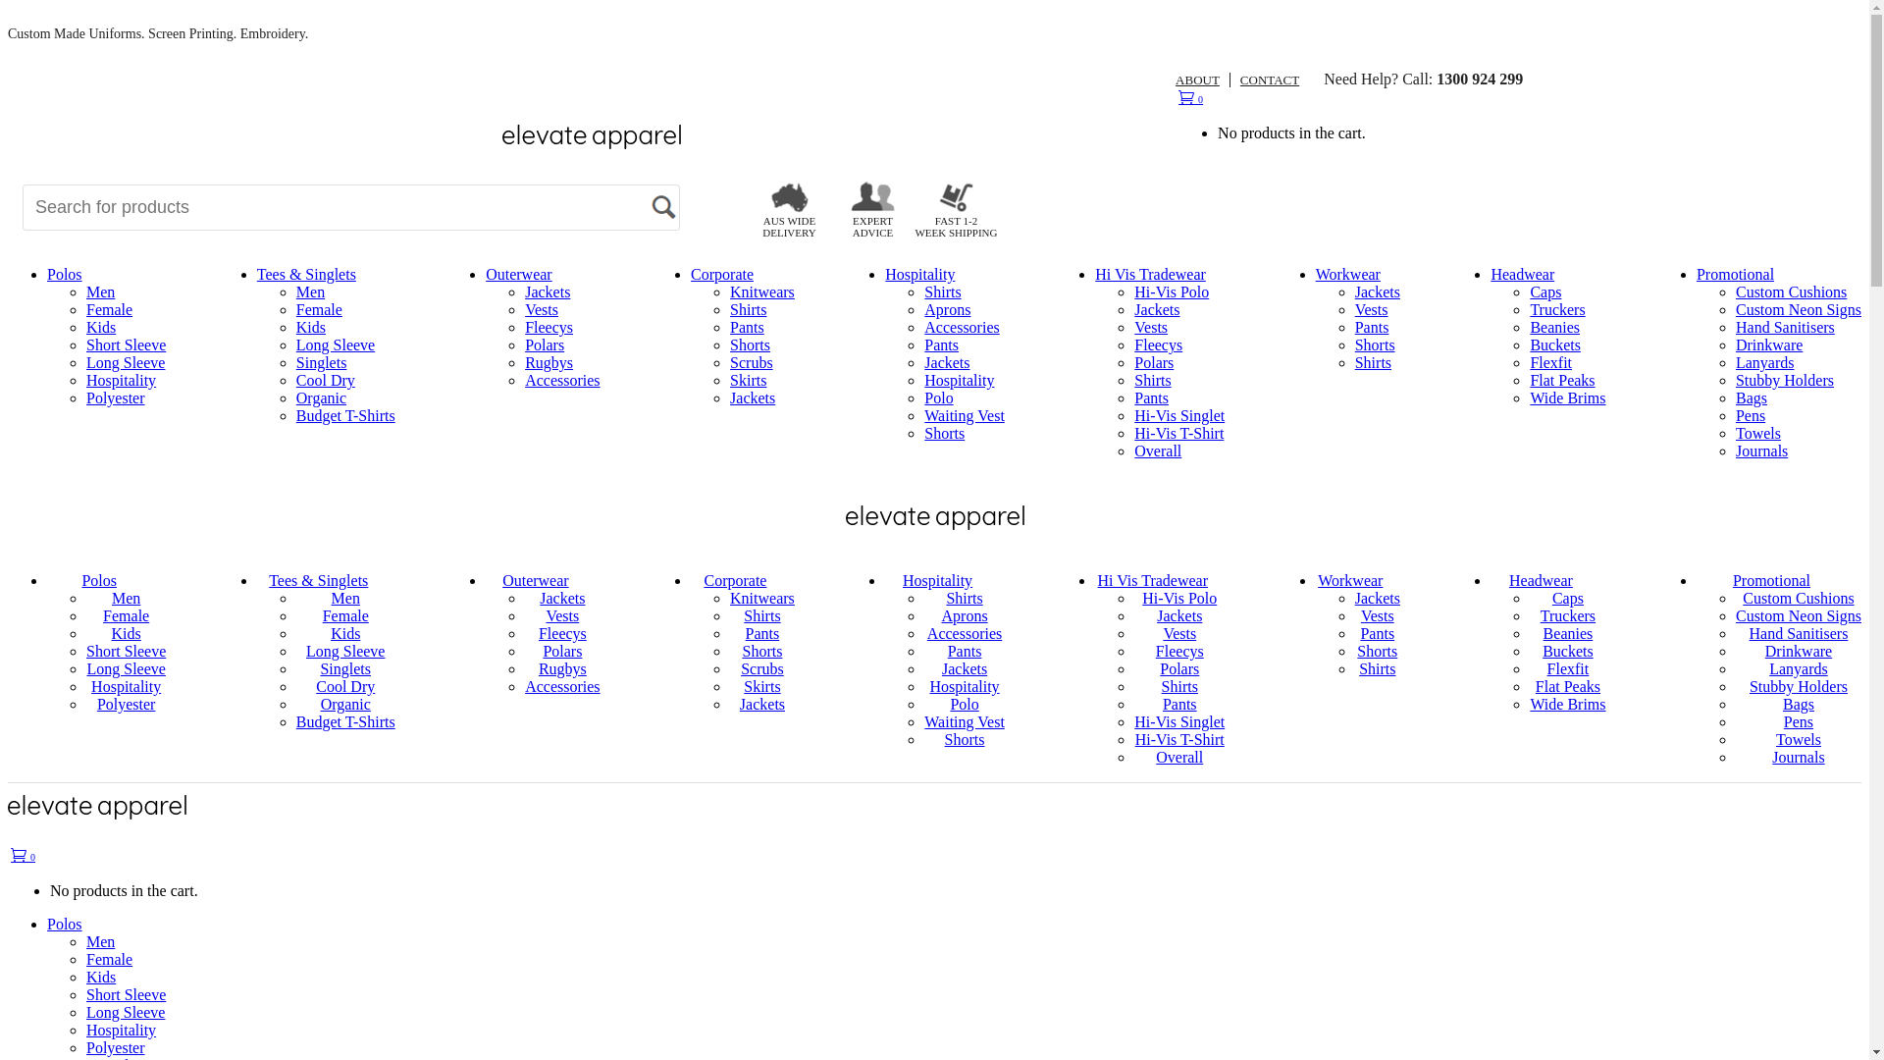 Image resolution: width=1884 pixels, height=1060 pixels. Describe the element at coordinates (542, 310) in the screenshot. I see `Vests` at that location.